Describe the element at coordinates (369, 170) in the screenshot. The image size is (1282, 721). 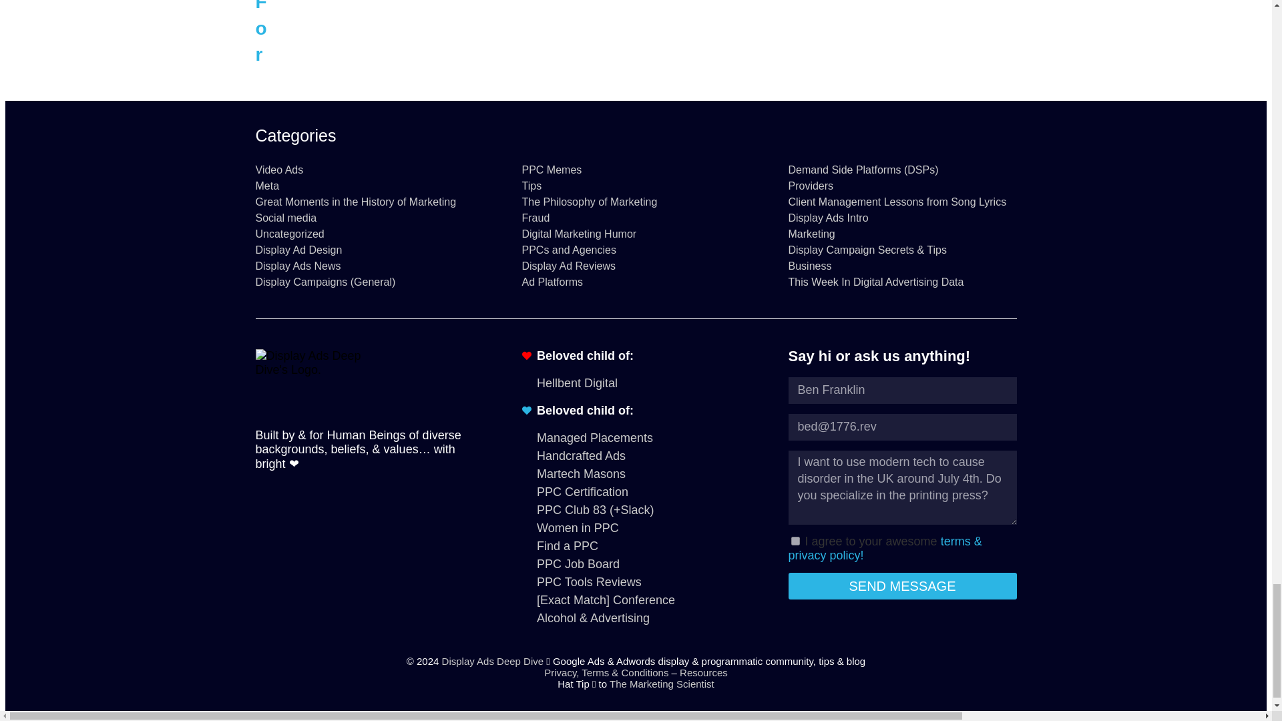
I see `Video Ads` at that location.